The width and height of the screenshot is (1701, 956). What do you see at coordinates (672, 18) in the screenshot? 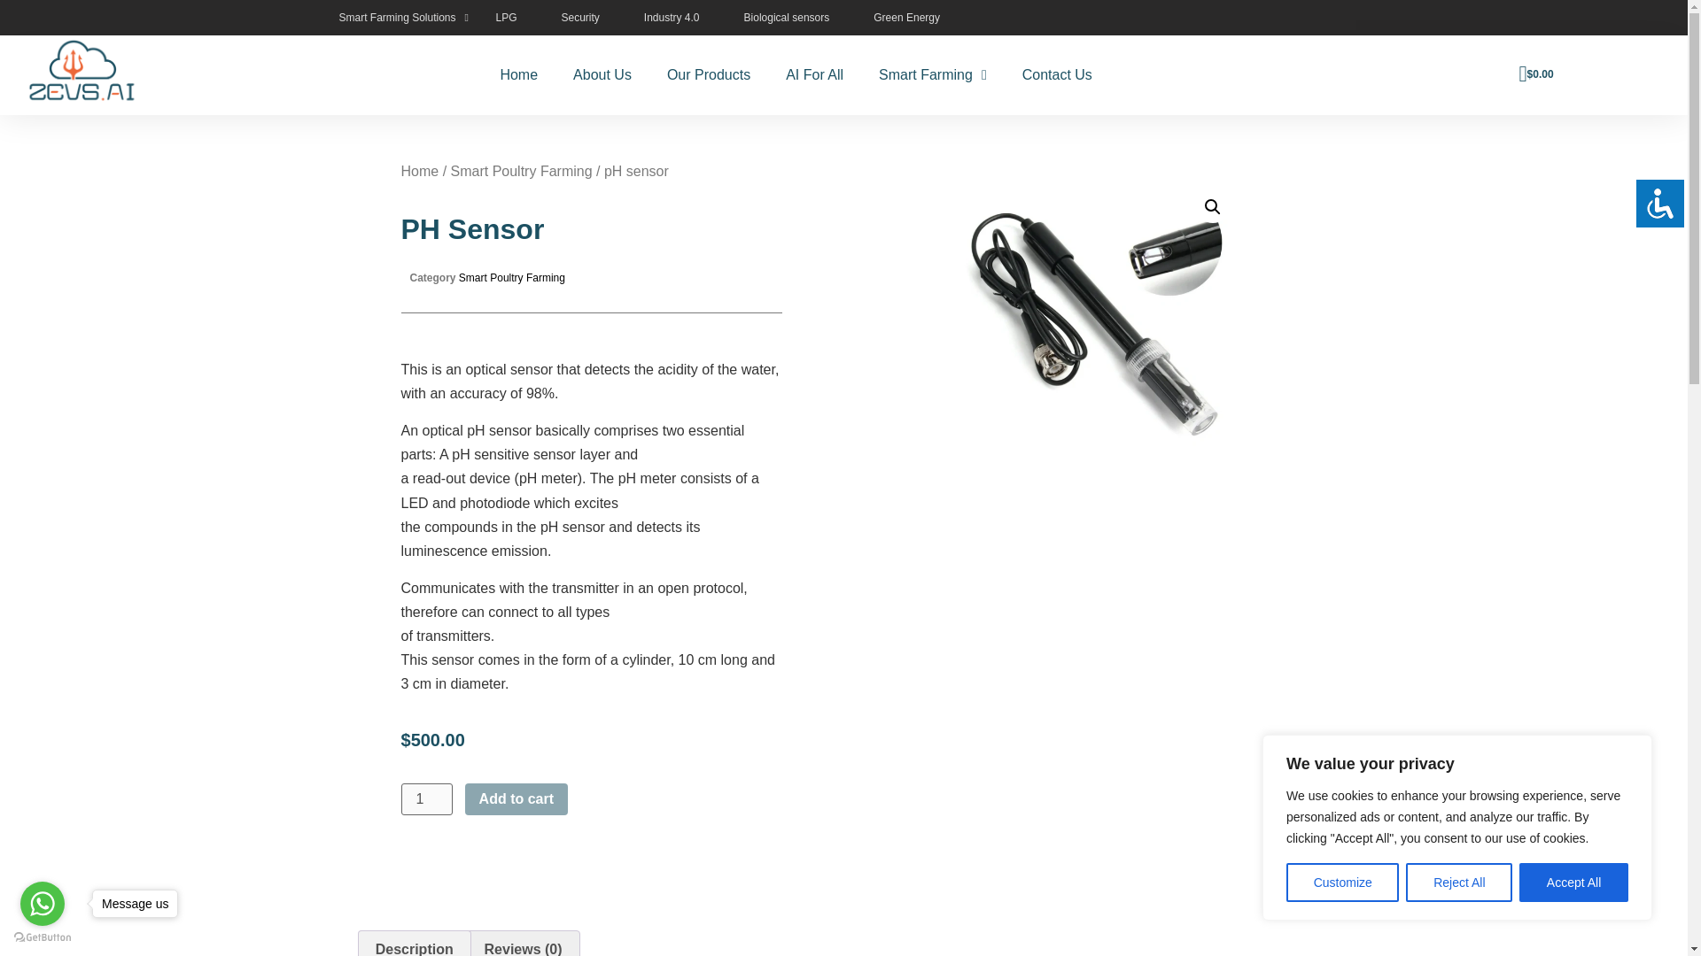
I see `Industry 4.0` at bounding box center [672, 18].